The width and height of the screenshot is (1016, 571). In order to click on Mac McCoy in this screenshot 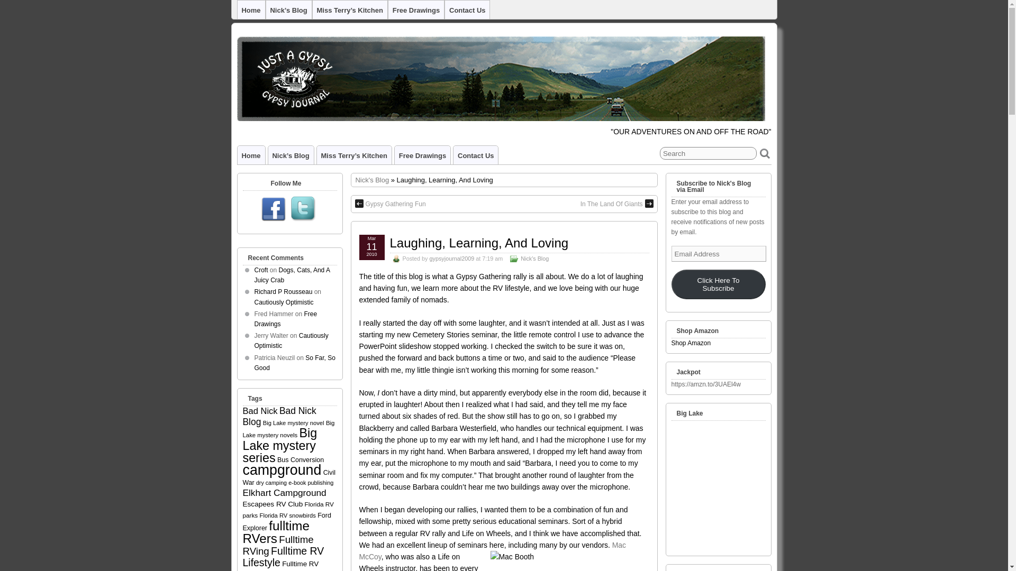, I will do `click(492, 550)`.